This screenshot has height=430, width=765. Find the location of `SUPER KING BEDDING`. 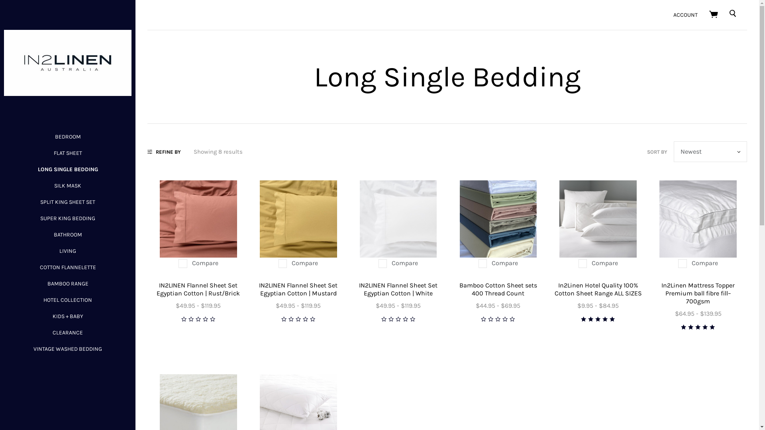

SUPER KING BEDDING is located at coordinates (68, 218).